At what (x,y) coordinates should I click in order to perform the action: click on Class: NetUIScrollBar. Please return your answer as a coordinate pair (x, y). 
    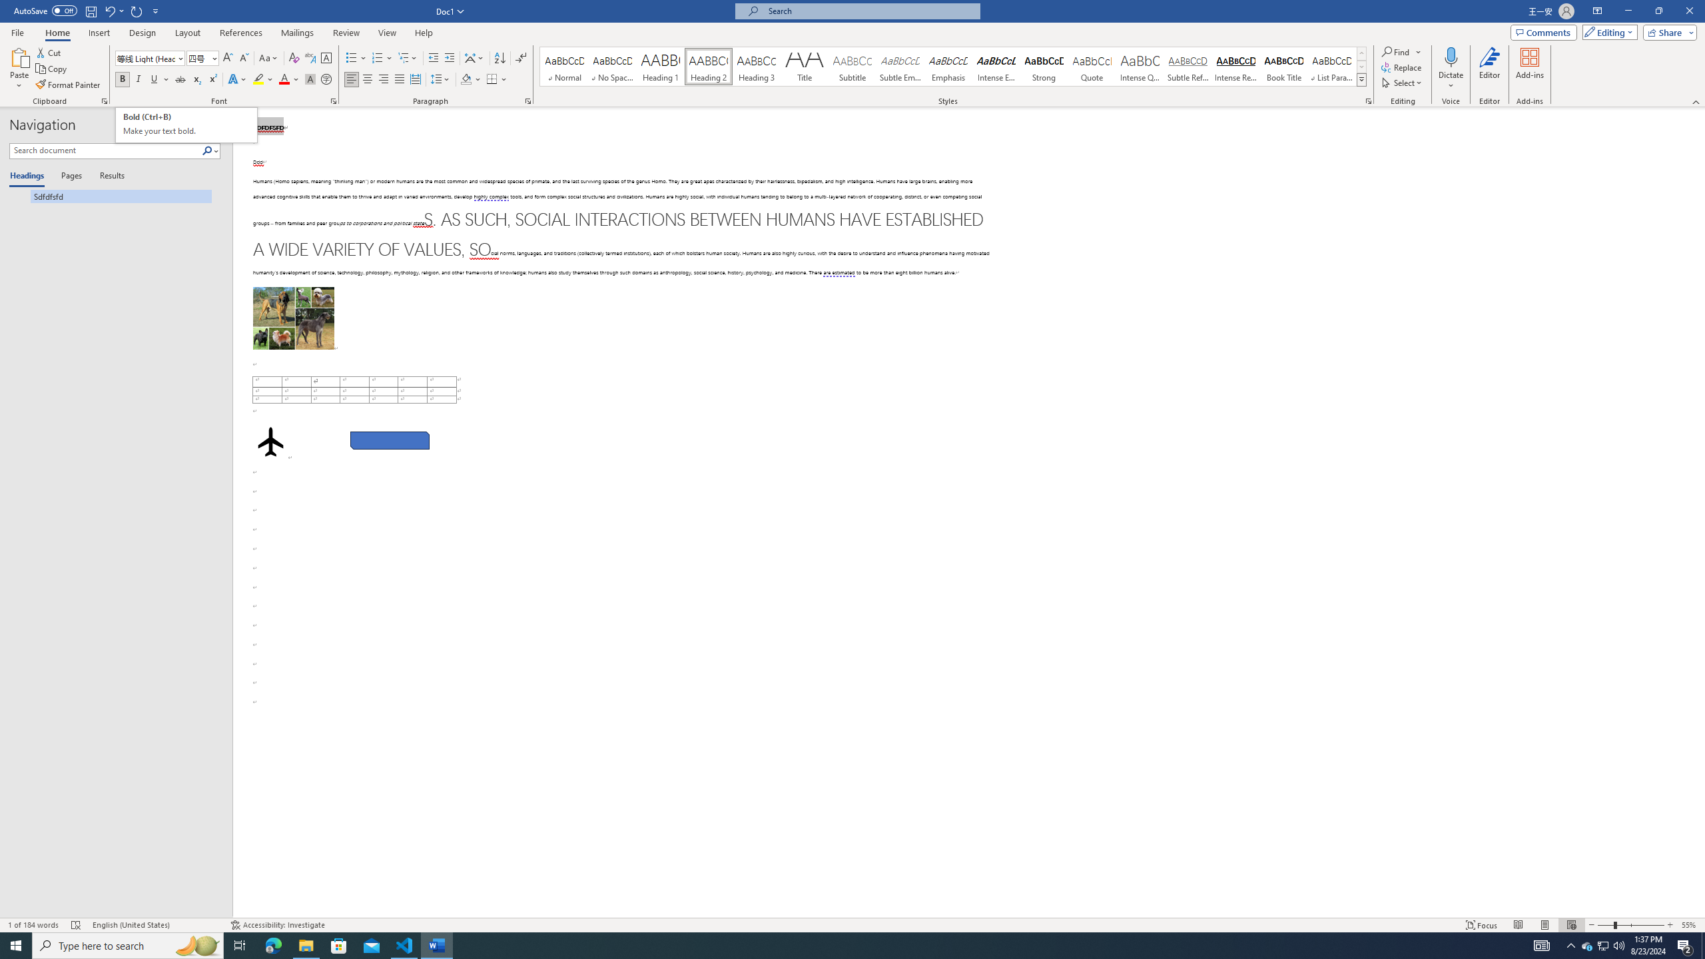
    Looking at the image, I should click on (1699, 513).